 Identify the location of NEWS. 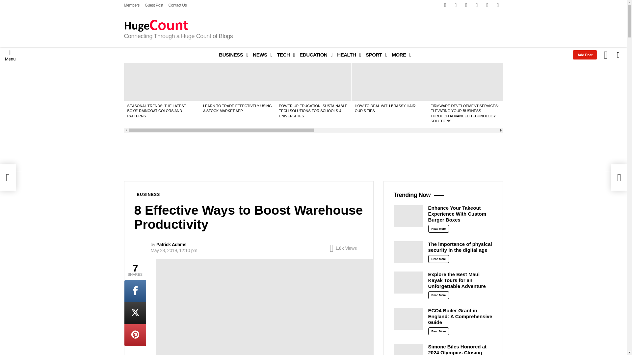
(261, 55).